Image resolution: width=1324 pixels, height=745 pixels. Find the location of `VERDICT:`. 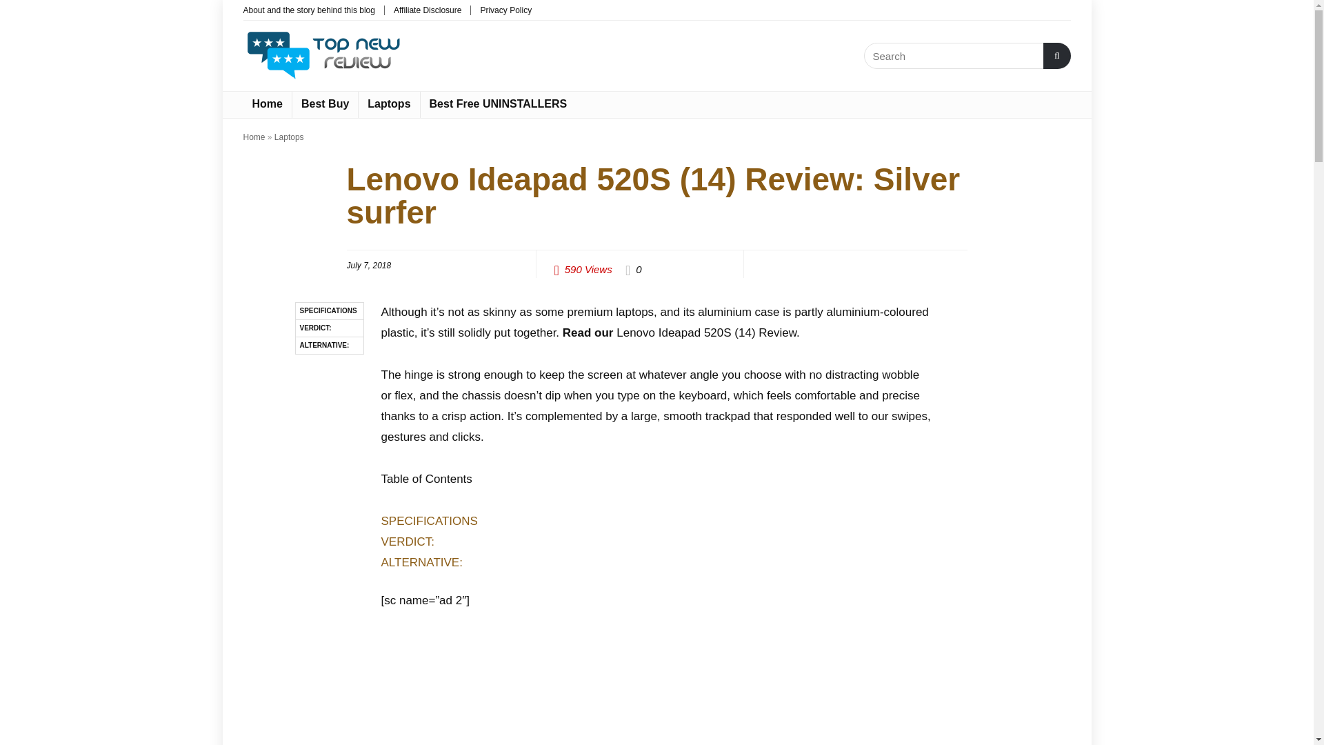

VERDICT: is located at coordinates (329, 328).